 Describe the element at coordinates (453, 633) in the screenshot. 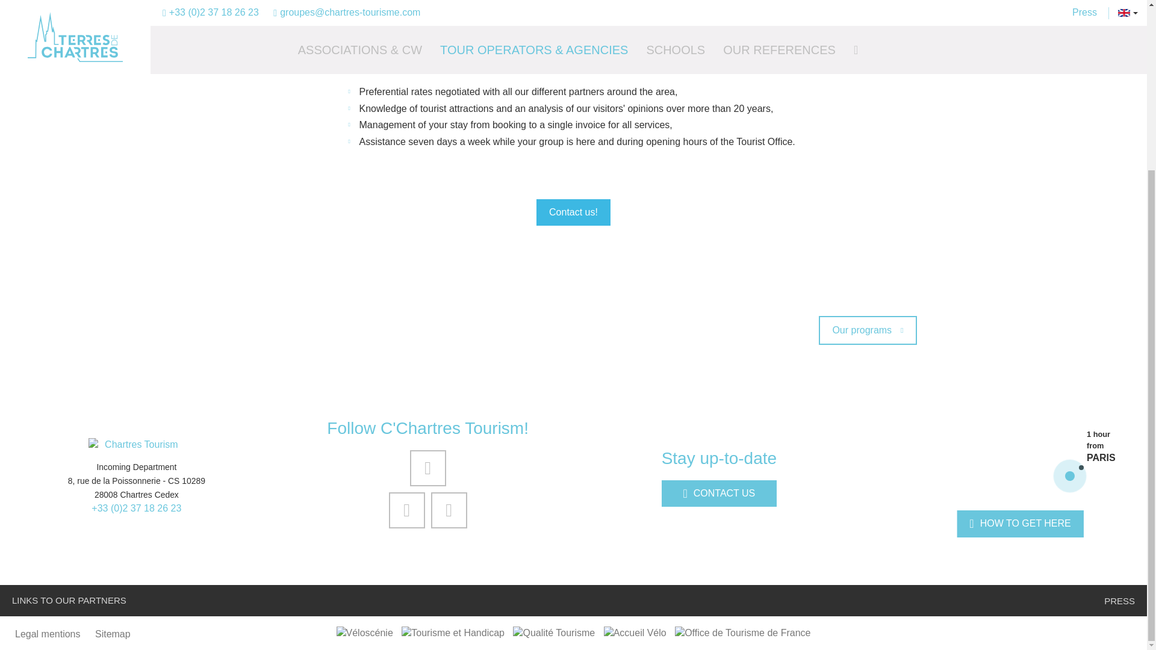

I see `Tourisme et Handicap` at that location.